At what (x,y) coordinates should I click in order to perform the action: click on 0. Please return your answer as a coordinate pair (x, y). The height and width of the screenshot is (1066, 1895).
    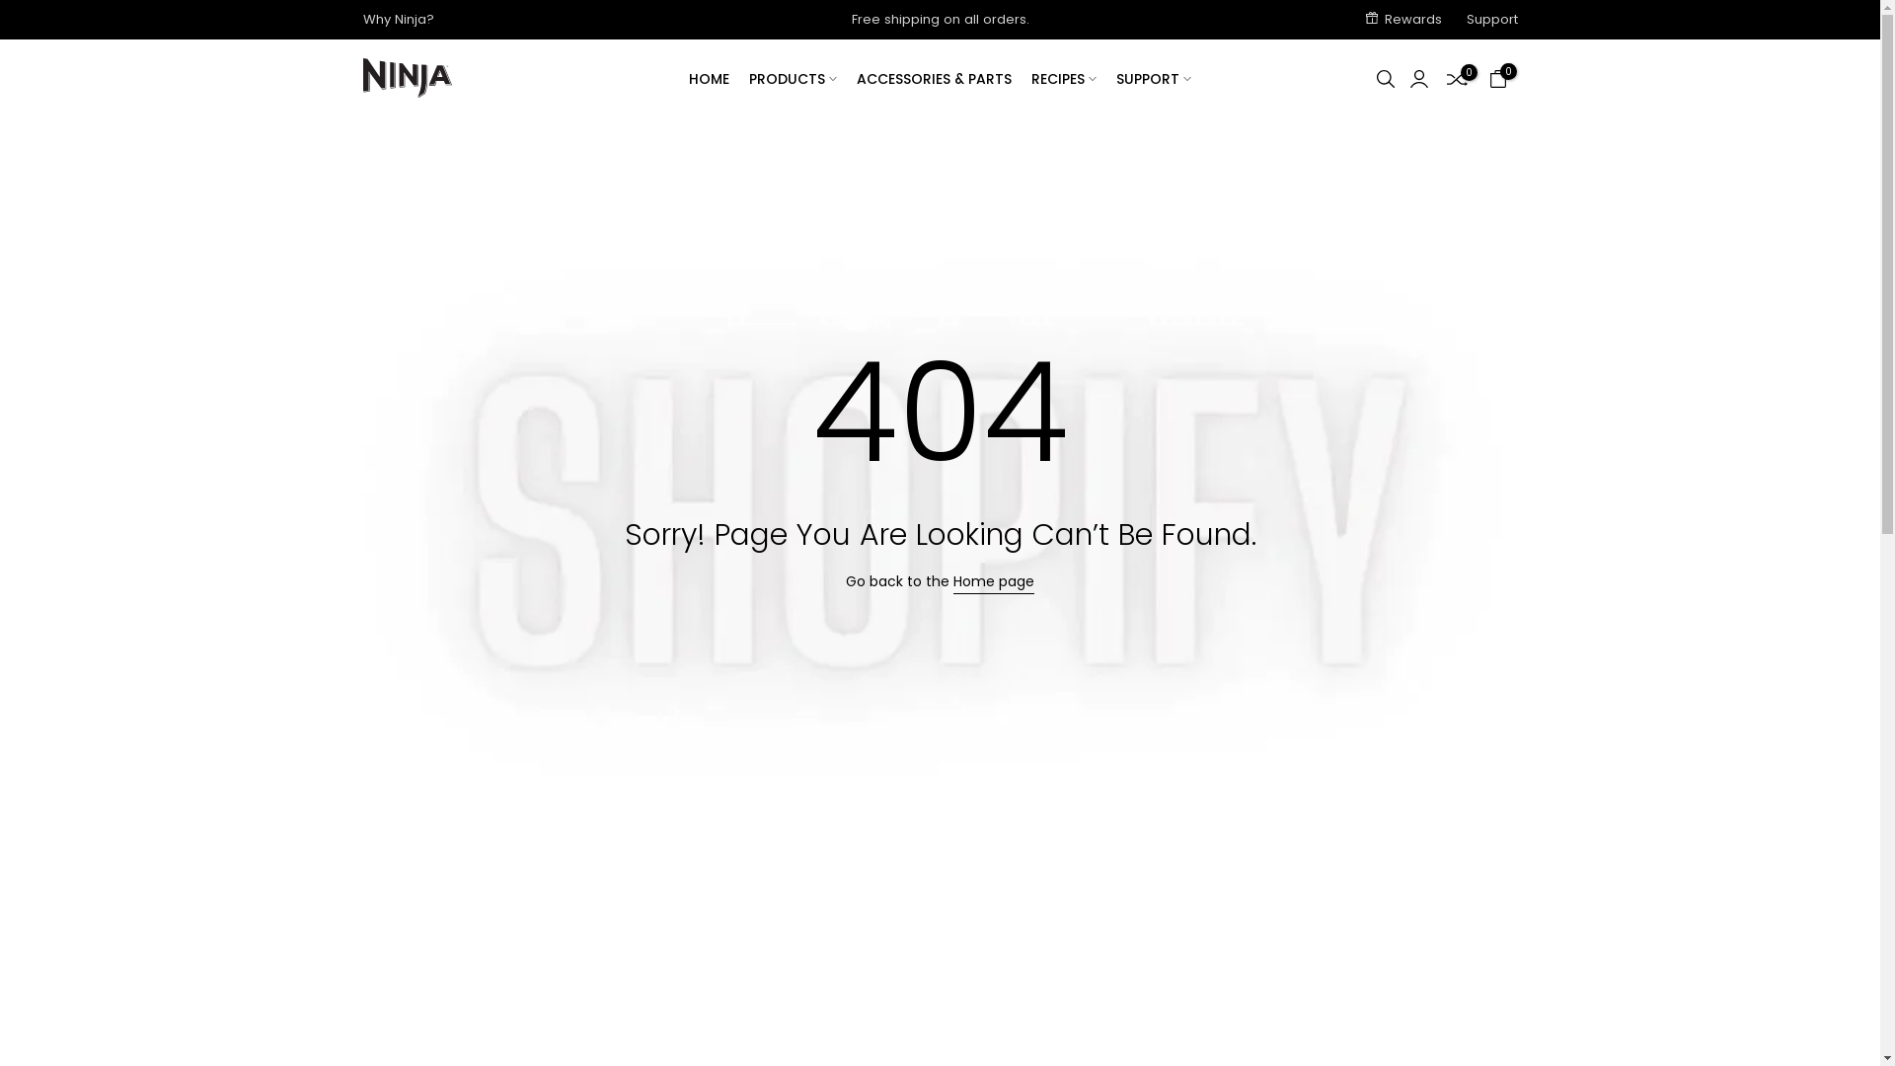
    Looking at the image, I should click on (1497, 79).